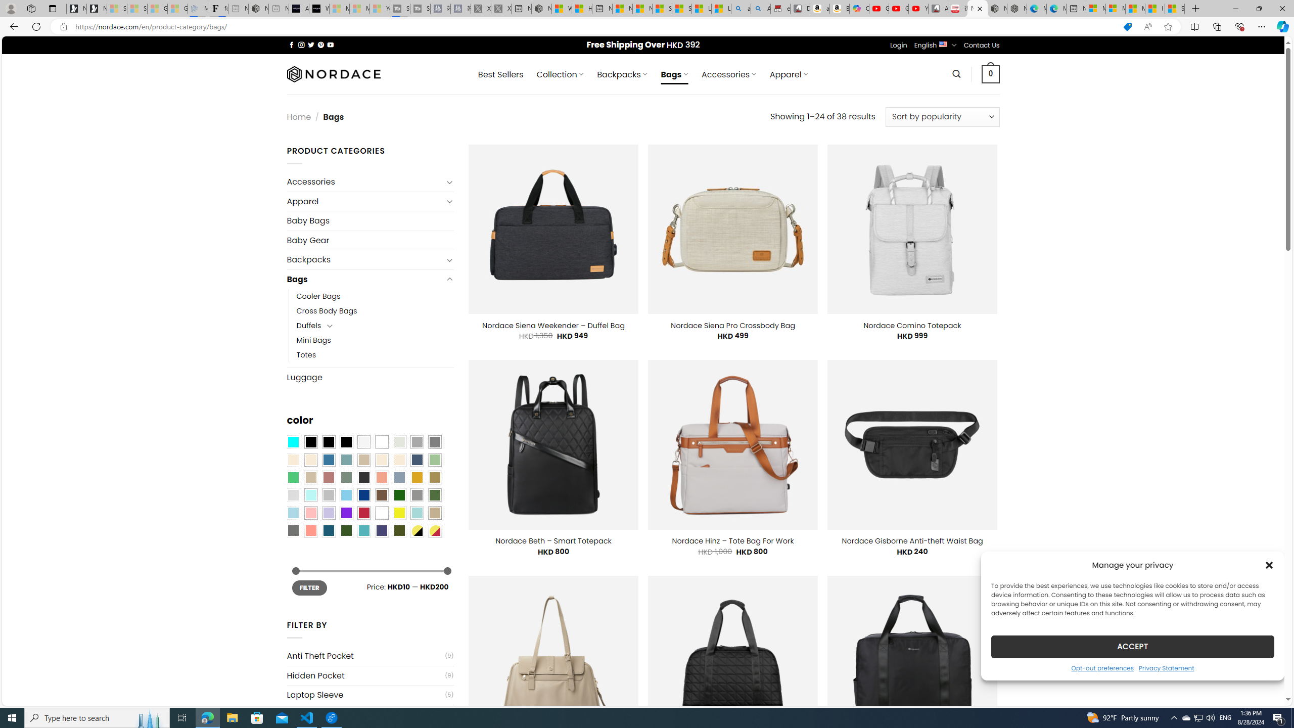  Describe the element at coordinates (382, 495) in the screenshot. I see `Brown` at that location.